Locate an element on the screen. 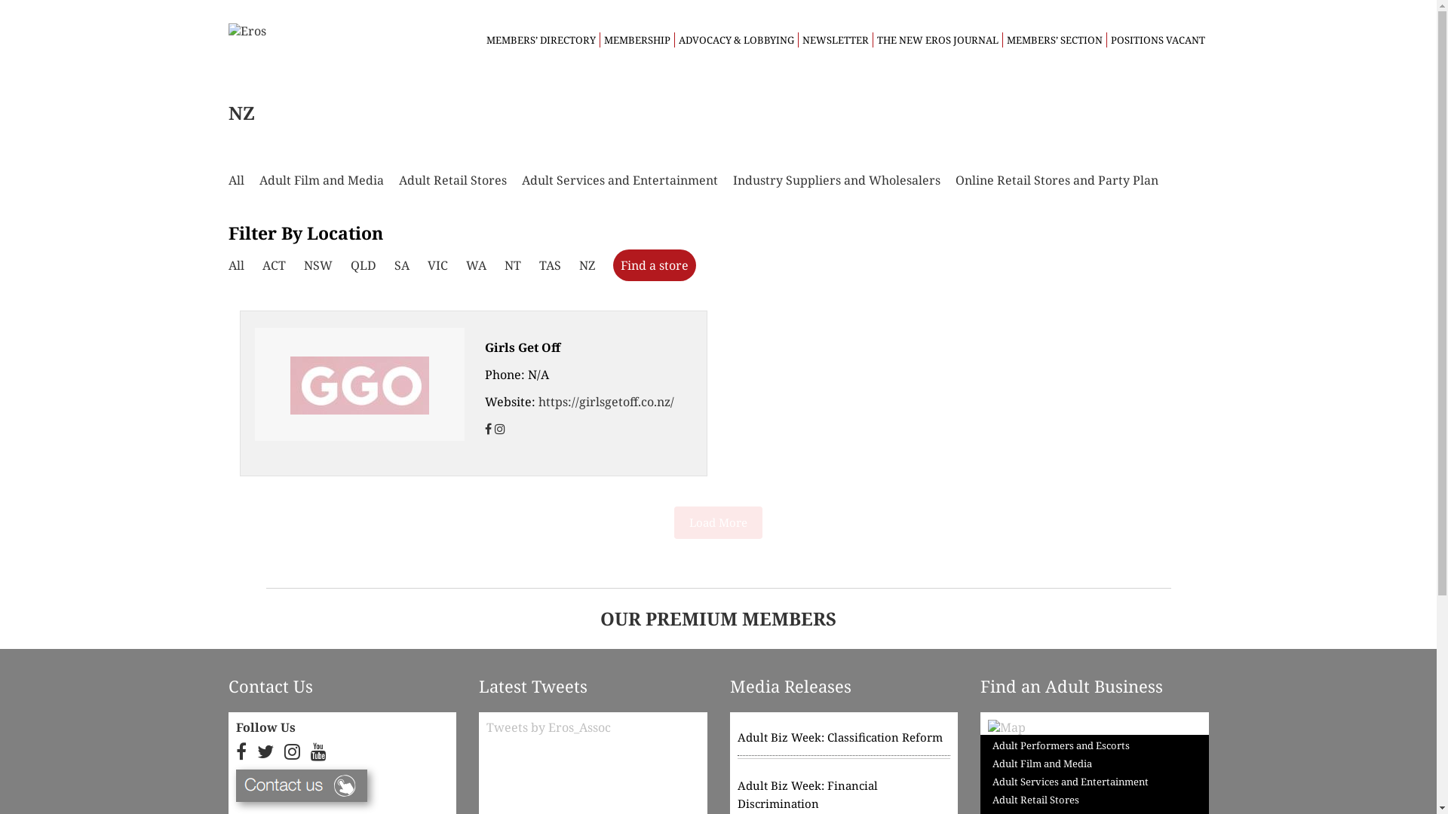  MEMBERSHIP is located at coordinates (637, 40).